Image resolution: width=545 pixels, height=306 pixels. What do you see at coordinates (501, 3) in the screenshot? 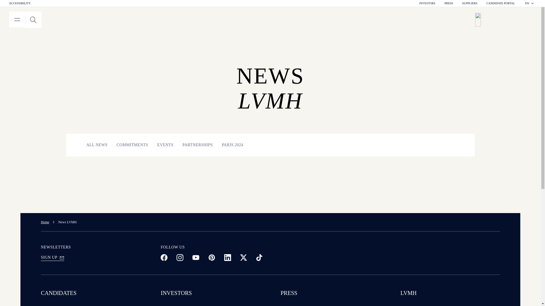
I see `SEARCH` at bounding box center [501, 3].